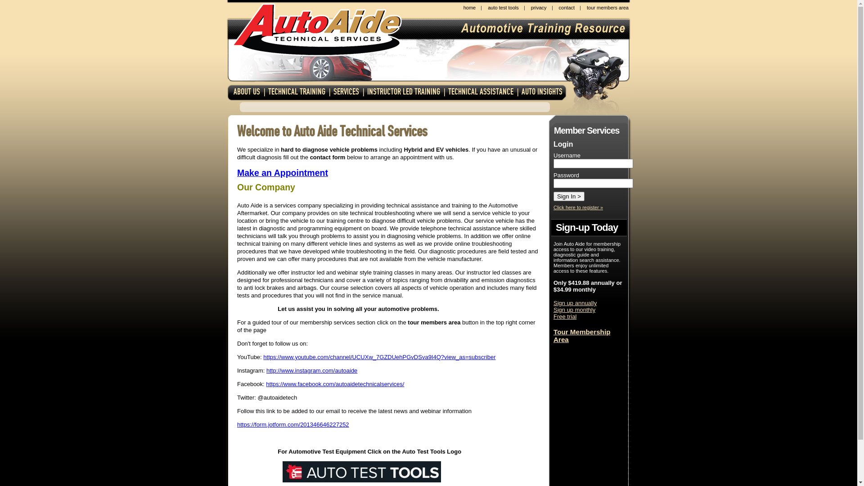 The image size is (864, 486). What do you see at coordinates (567, 8) in the screenshot?
I see `contact` at bounding box center [567, 8].